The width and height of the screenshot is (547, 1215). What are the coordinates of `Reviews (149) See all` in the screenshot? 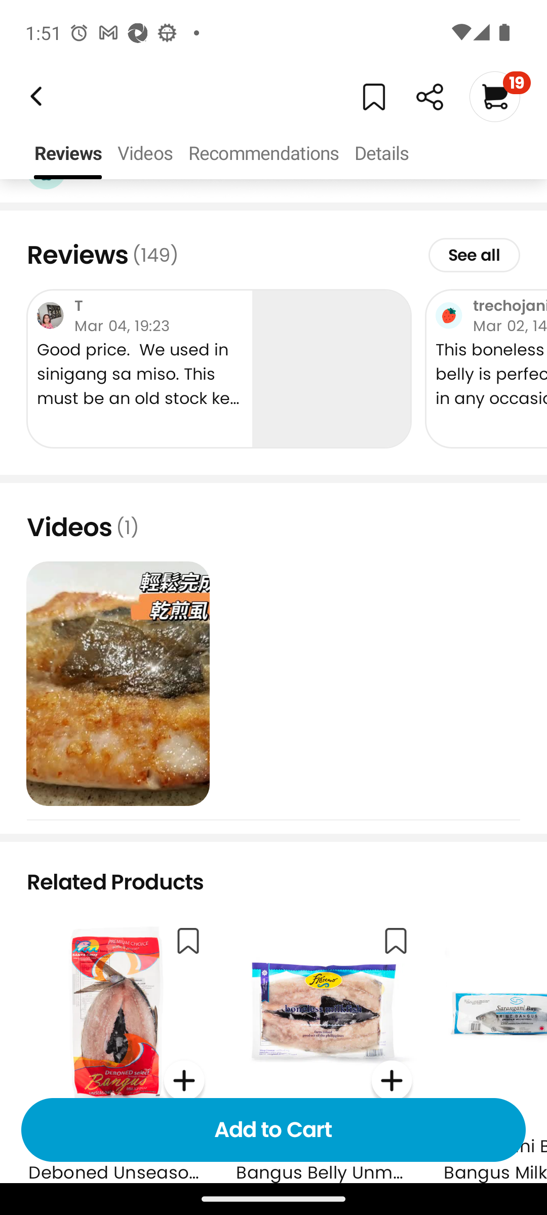 It's located at (273, 255).